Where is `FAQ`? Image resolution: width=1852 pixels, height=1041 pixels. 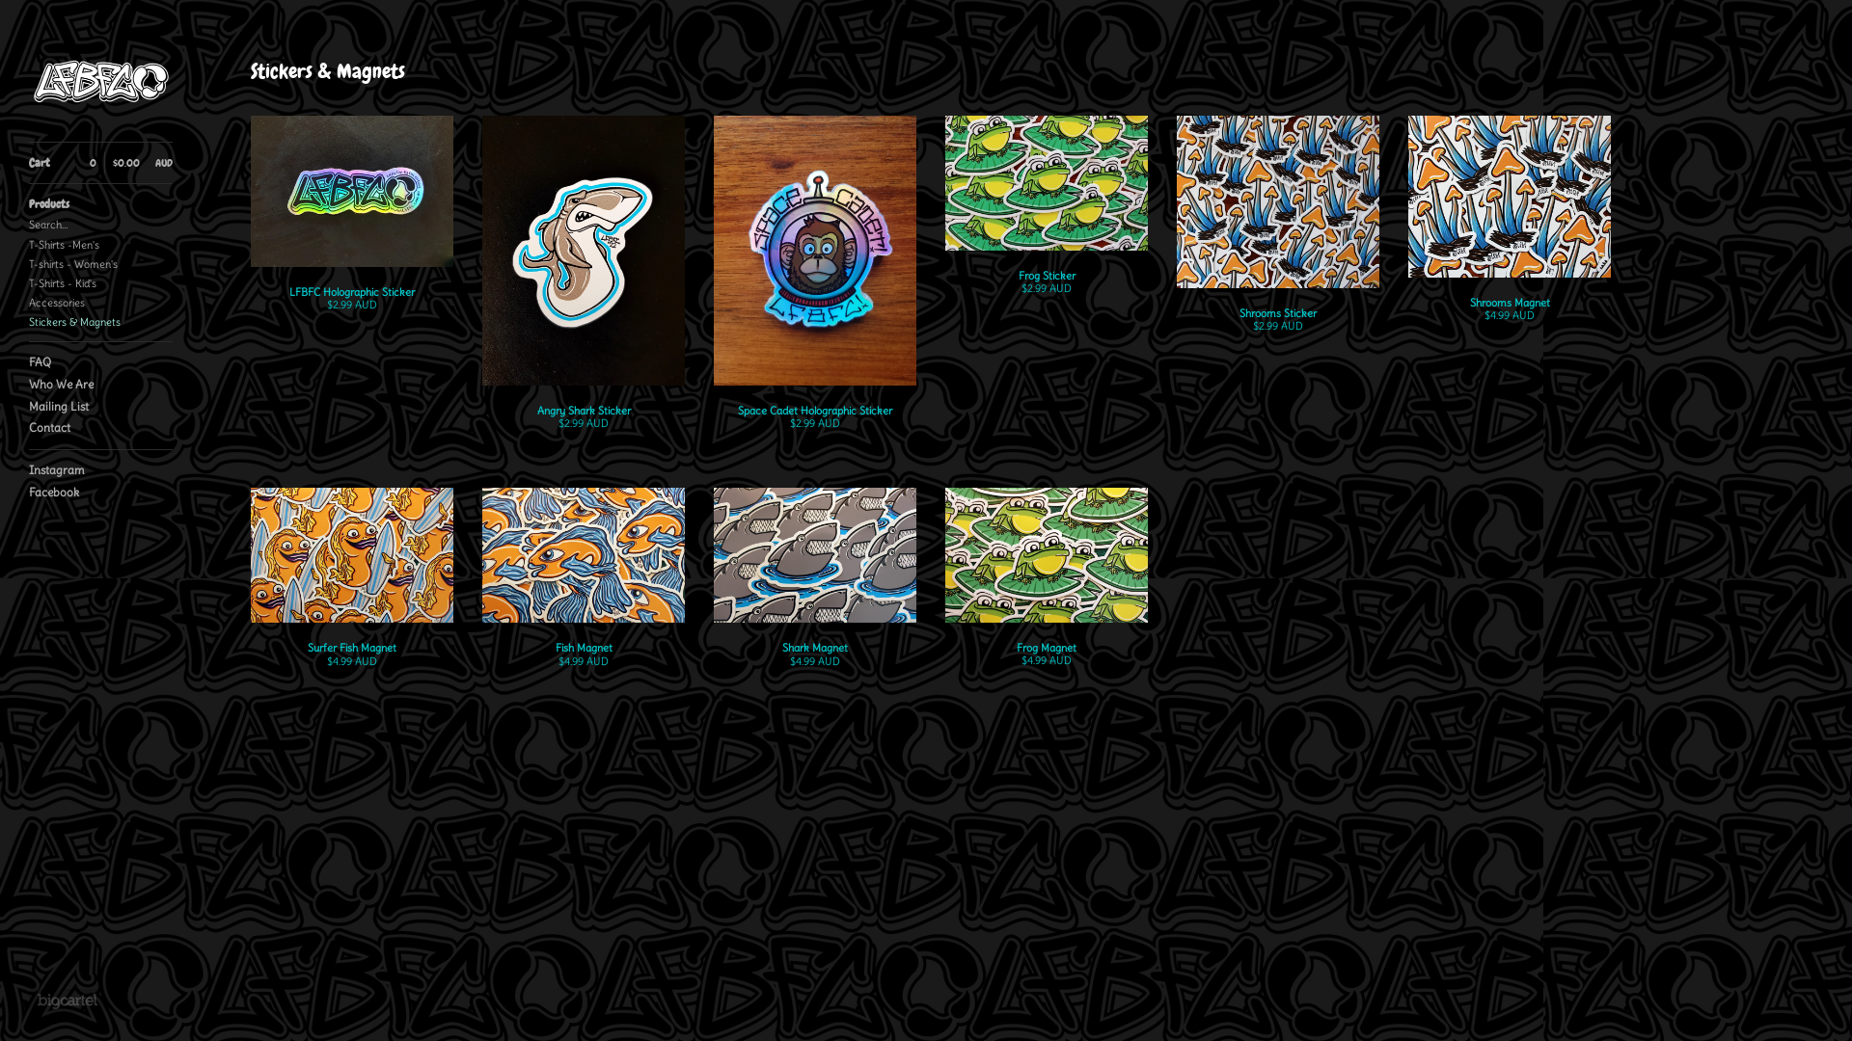
FAQ is located at coordinates (100, 362).